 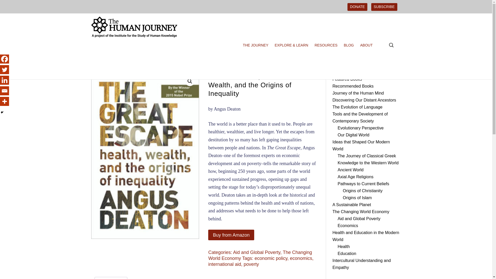 What do you see at coordinates (350, 45) in the screenshot?
I see `BLOG` at bounding box center [350, 45].